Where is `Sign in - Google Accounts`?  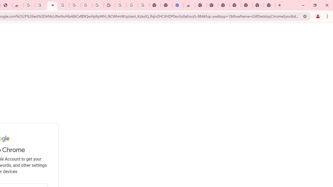
Sign in - Google Accounts is located at coordinates (121, 5).